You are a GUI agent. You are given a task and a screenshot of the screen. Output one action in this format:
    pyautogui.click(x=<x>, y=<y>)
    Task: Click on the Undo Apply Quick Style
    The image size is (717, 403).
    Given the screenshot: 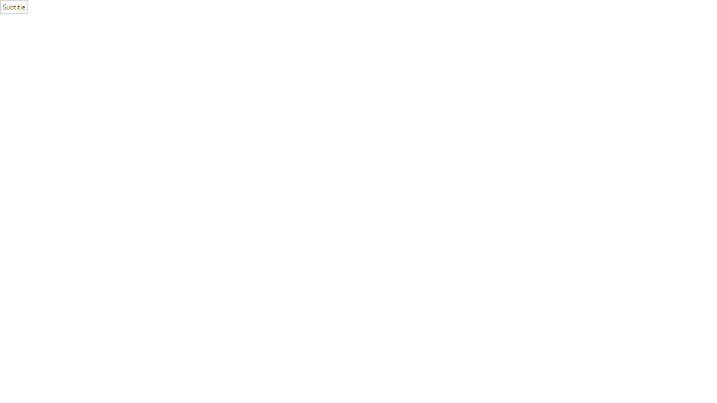 What is the action you would take?
    pyautogui.click(x=95, y=9)
    